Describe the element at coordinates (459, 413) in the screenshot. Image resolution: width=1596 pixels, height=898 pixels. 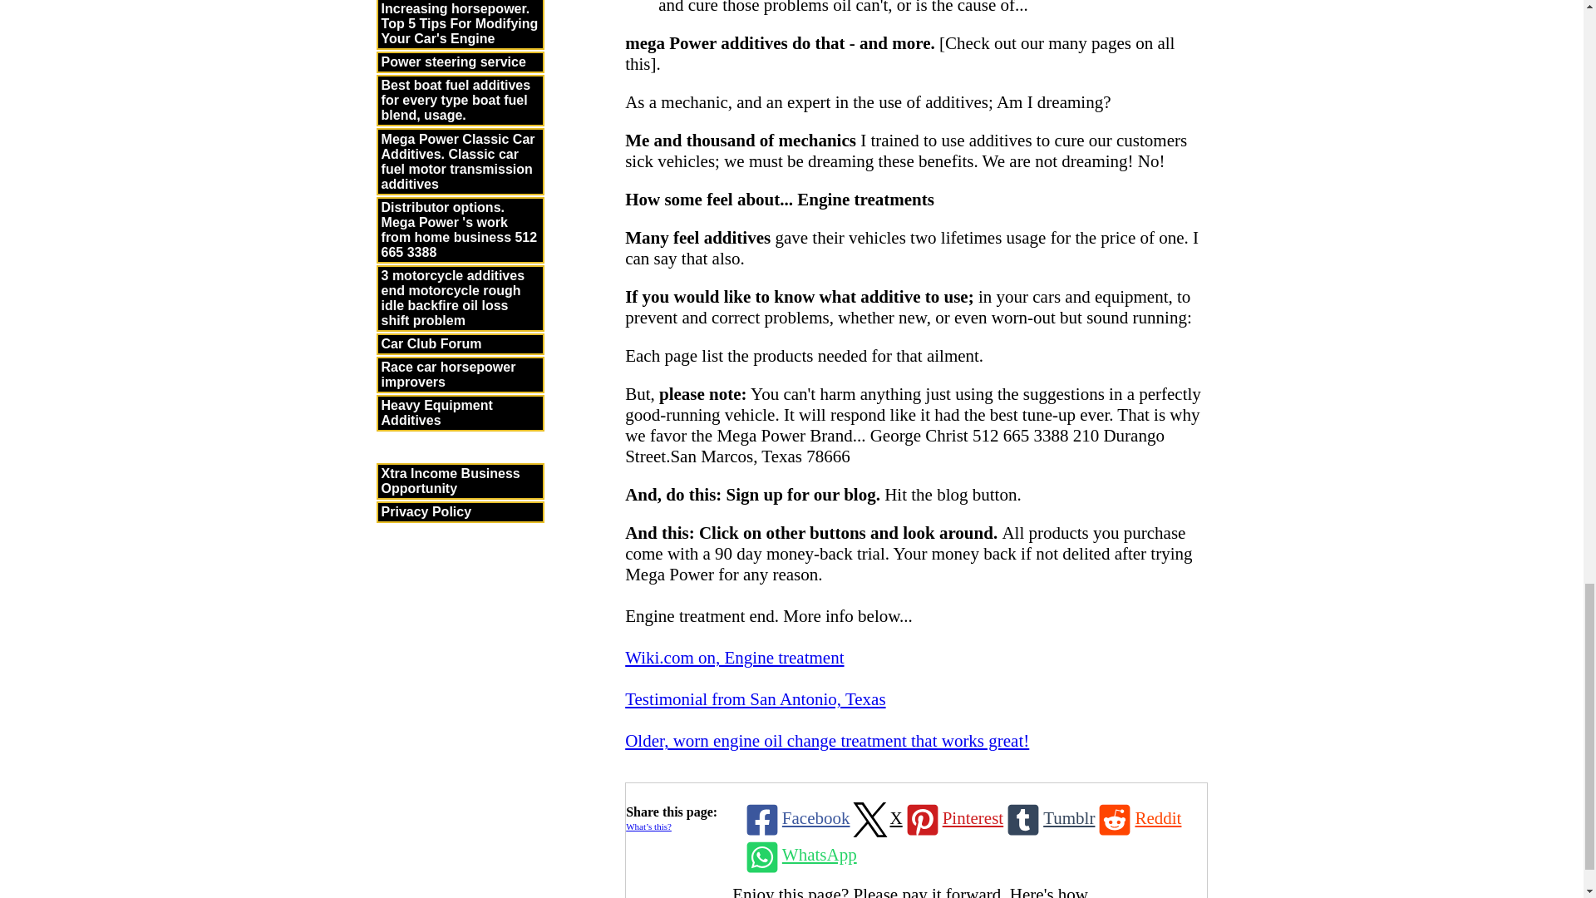
I see `Heavy Equipment Additives` at that location.